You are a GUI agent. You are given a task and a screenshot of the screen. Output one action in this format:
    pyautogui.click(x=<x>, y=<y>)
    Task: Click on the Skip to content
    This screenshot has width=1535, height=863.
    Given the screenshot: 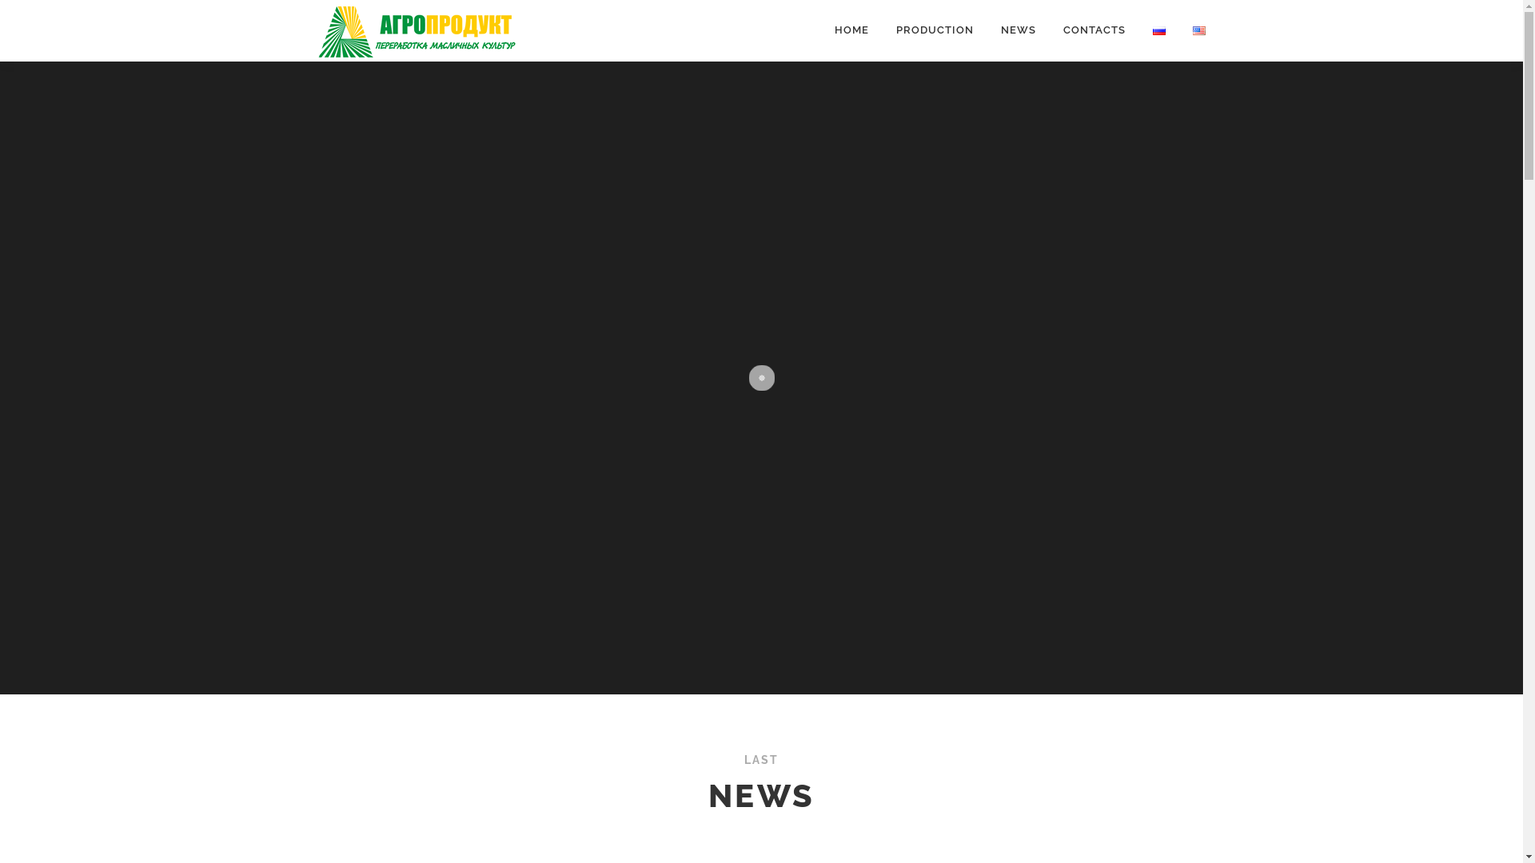 What is the action you would take?
    pyautogui.click(x=40, y=10)
    